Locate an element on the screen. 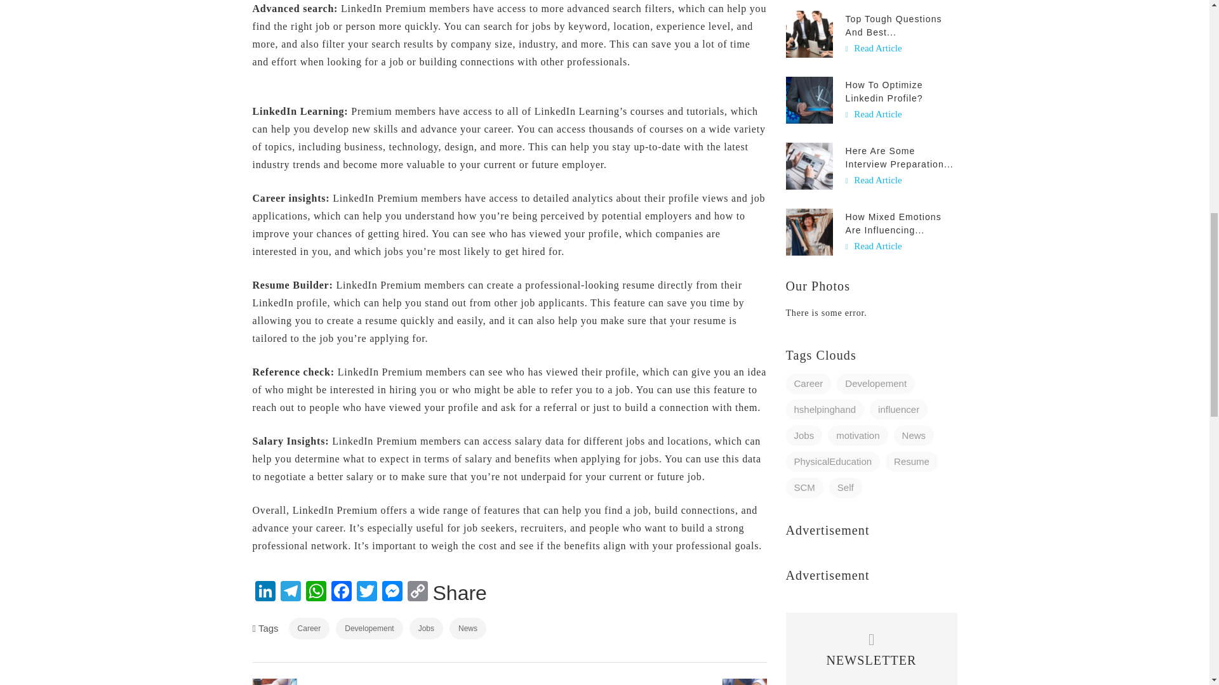  Here are some interview preparation tips for freshers? is located at coordinates (809, 165).